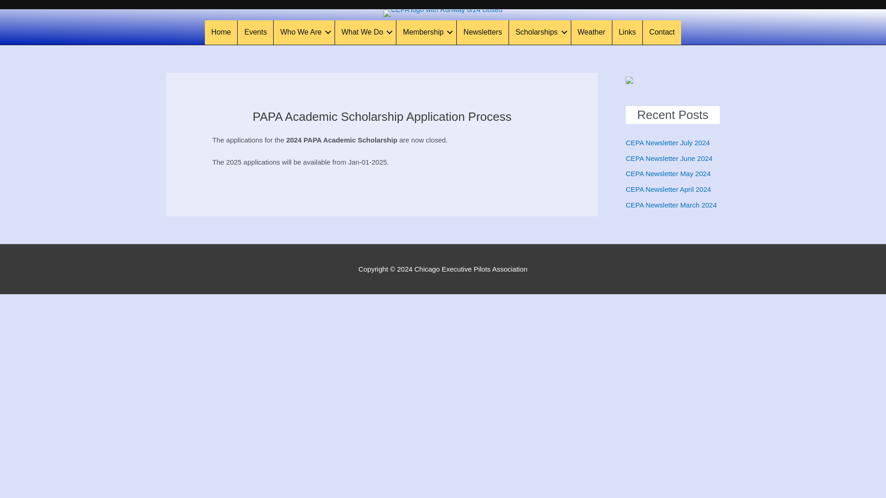 Image resolution: width=886 pixels, height=498 pixels. I want to click on Who We Are, so click(304, 32).